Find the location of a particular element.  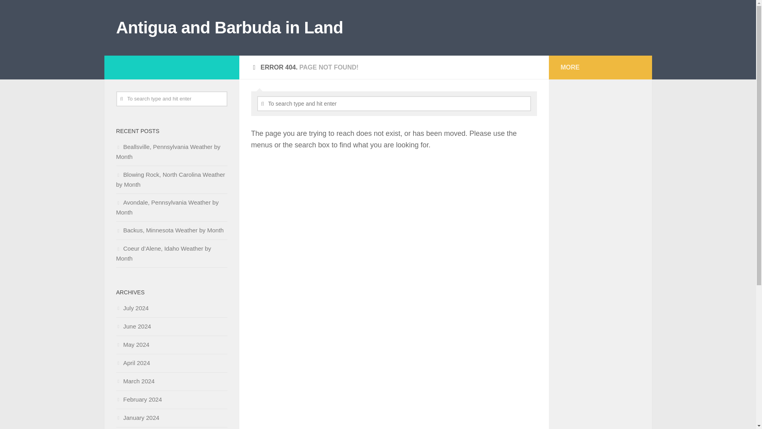

To search type and hit enter is located at coordinates (171, 99).